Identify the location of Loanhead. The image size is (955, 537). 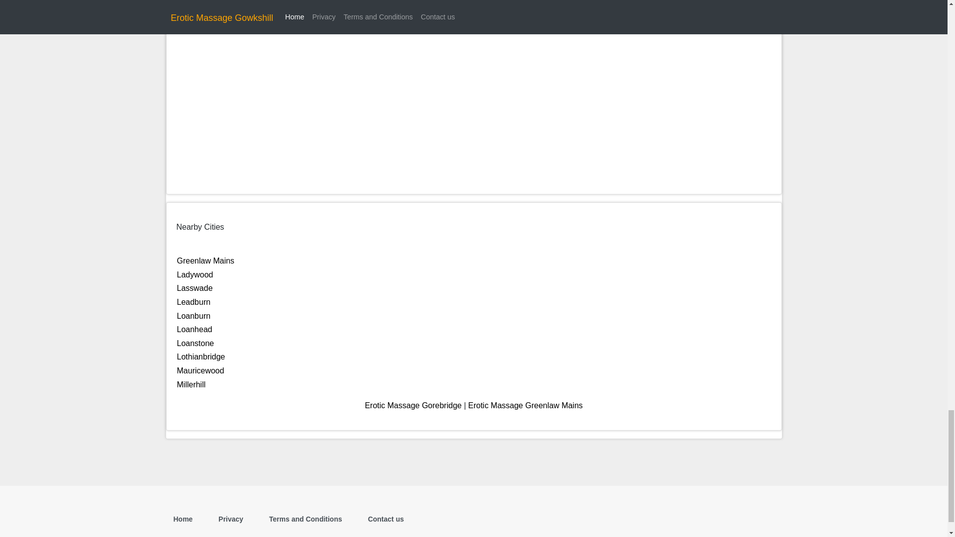
(194, 329).